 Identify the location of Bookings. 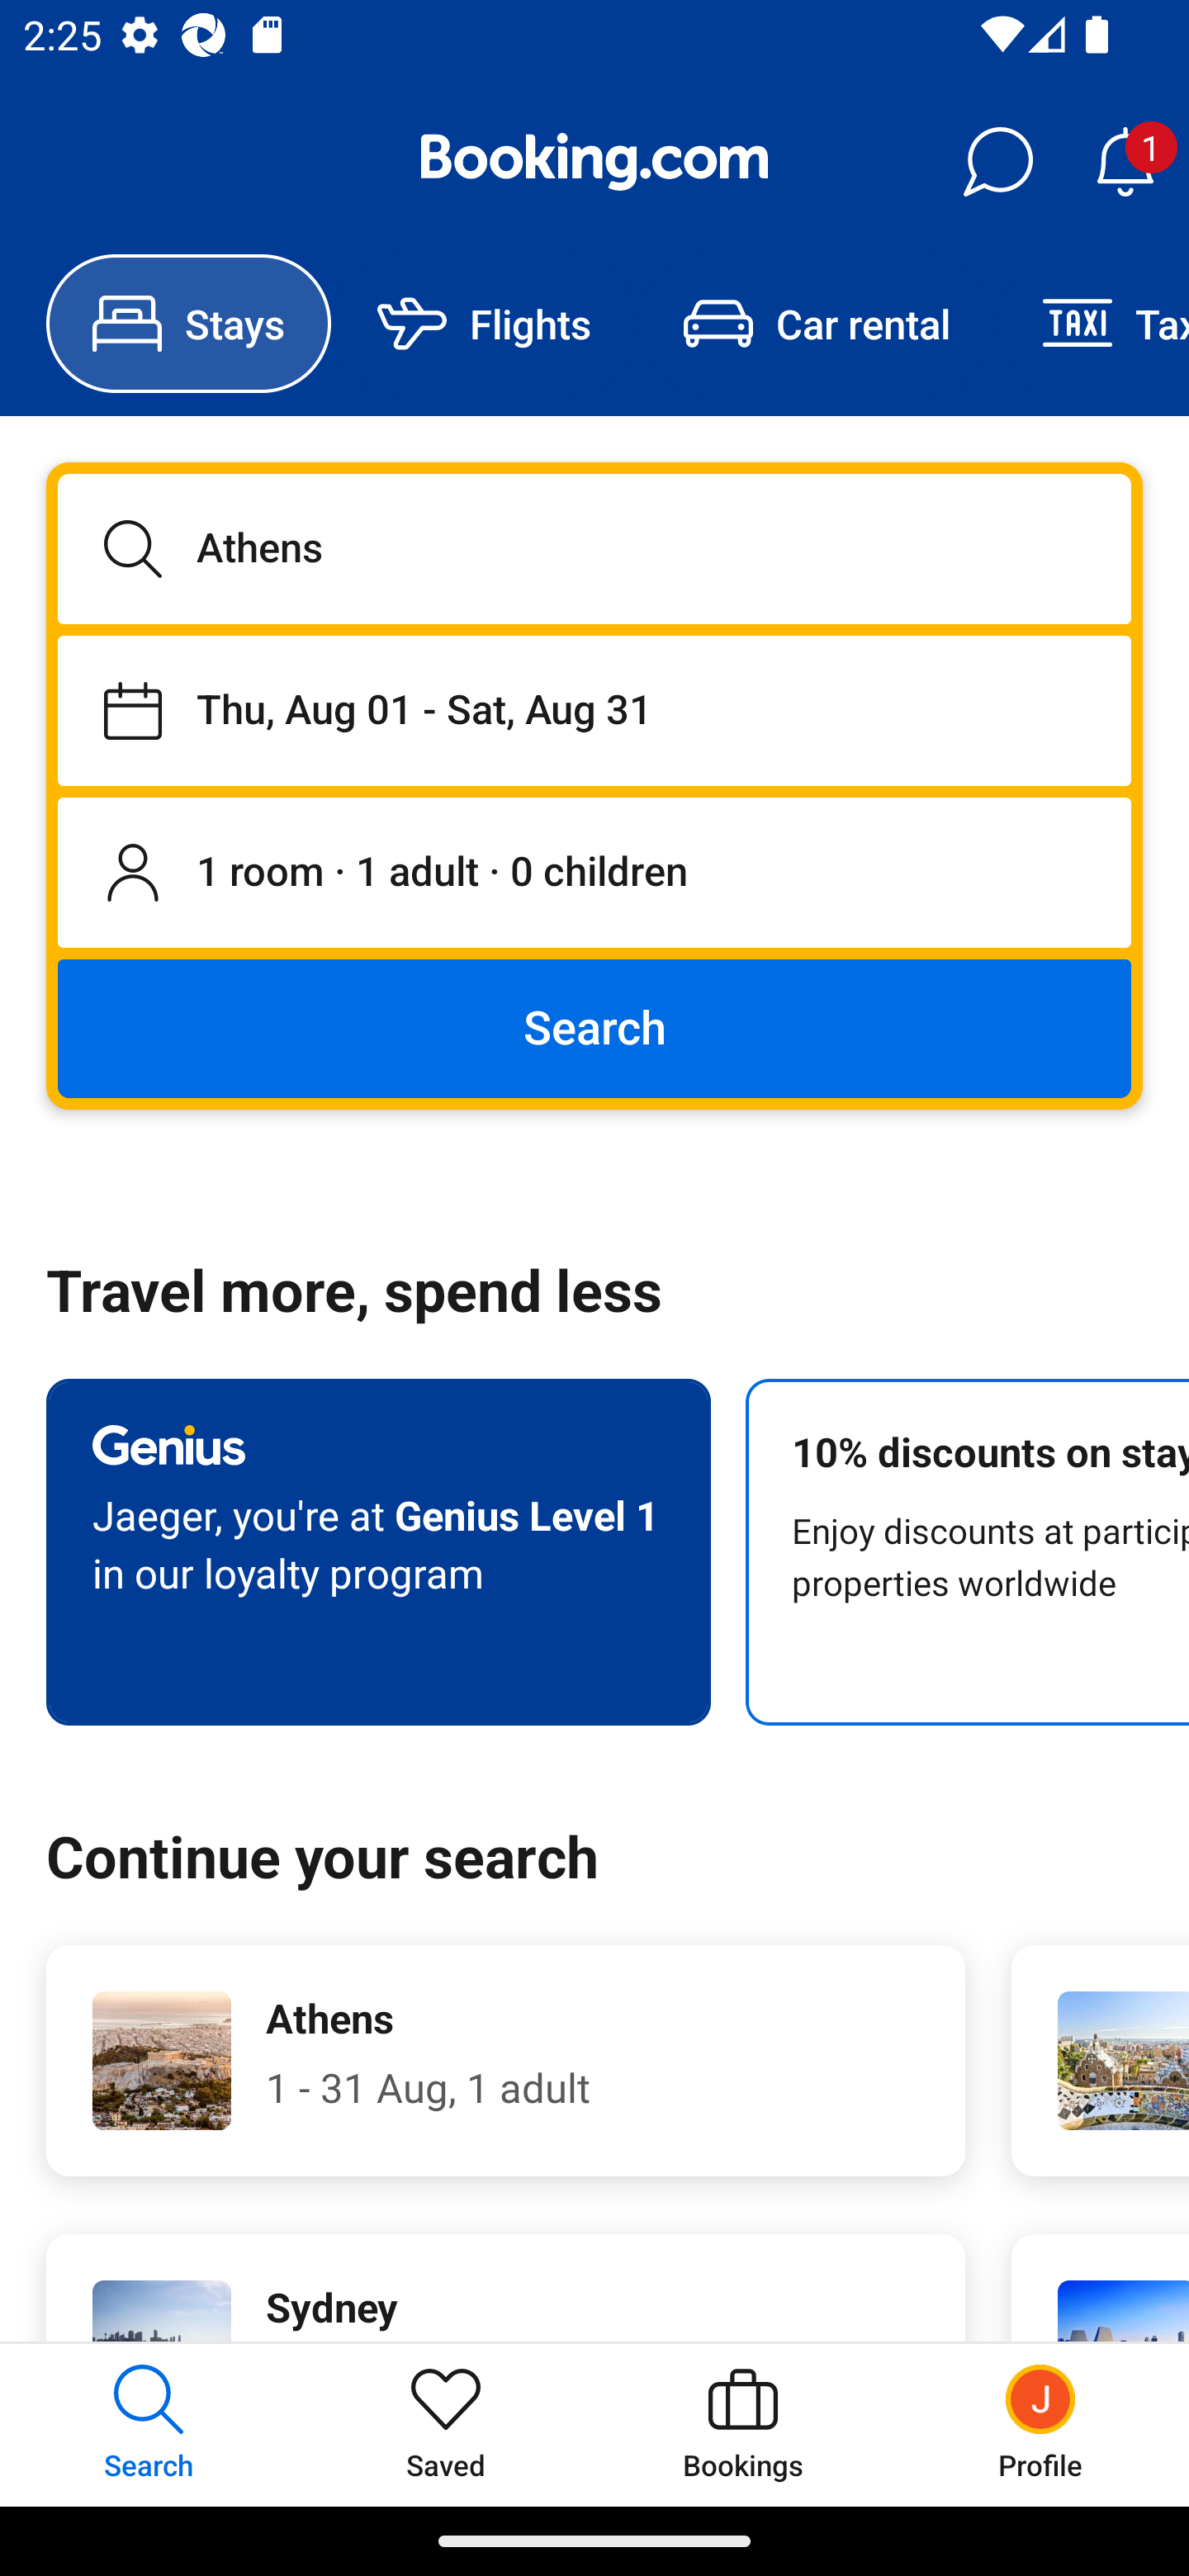
(743, 2424).